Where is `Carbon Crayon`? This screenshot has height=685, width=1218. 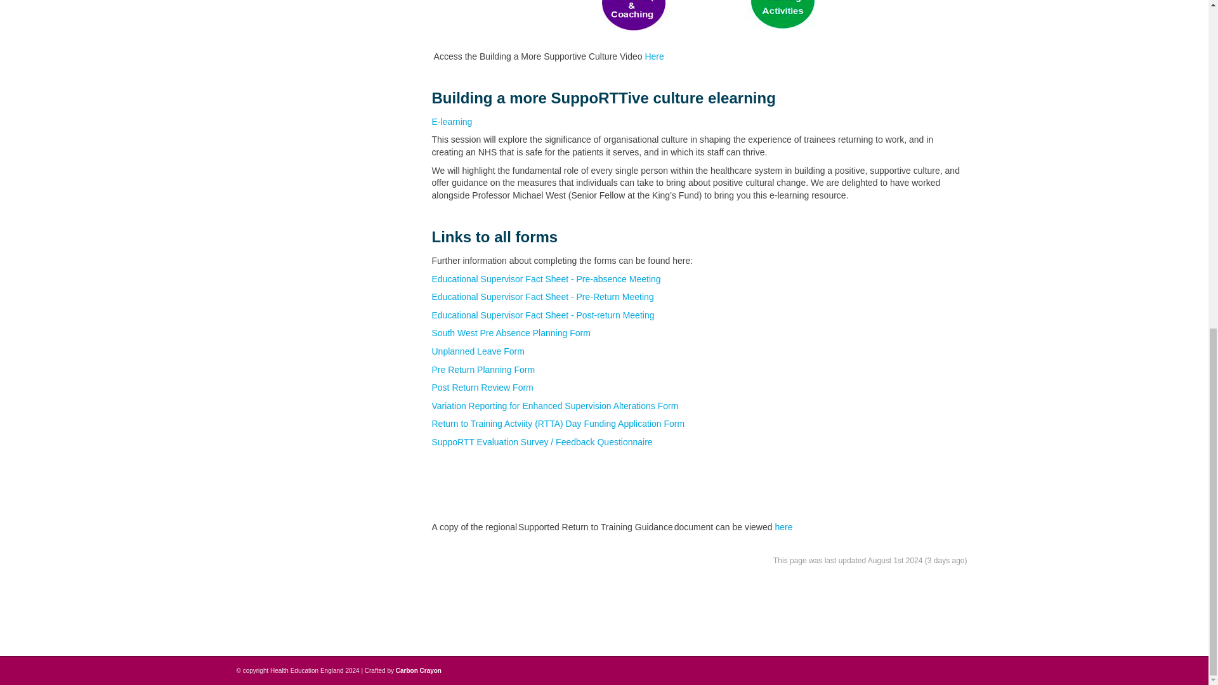 Carbon Crayon is located at coordinates (419, 670).